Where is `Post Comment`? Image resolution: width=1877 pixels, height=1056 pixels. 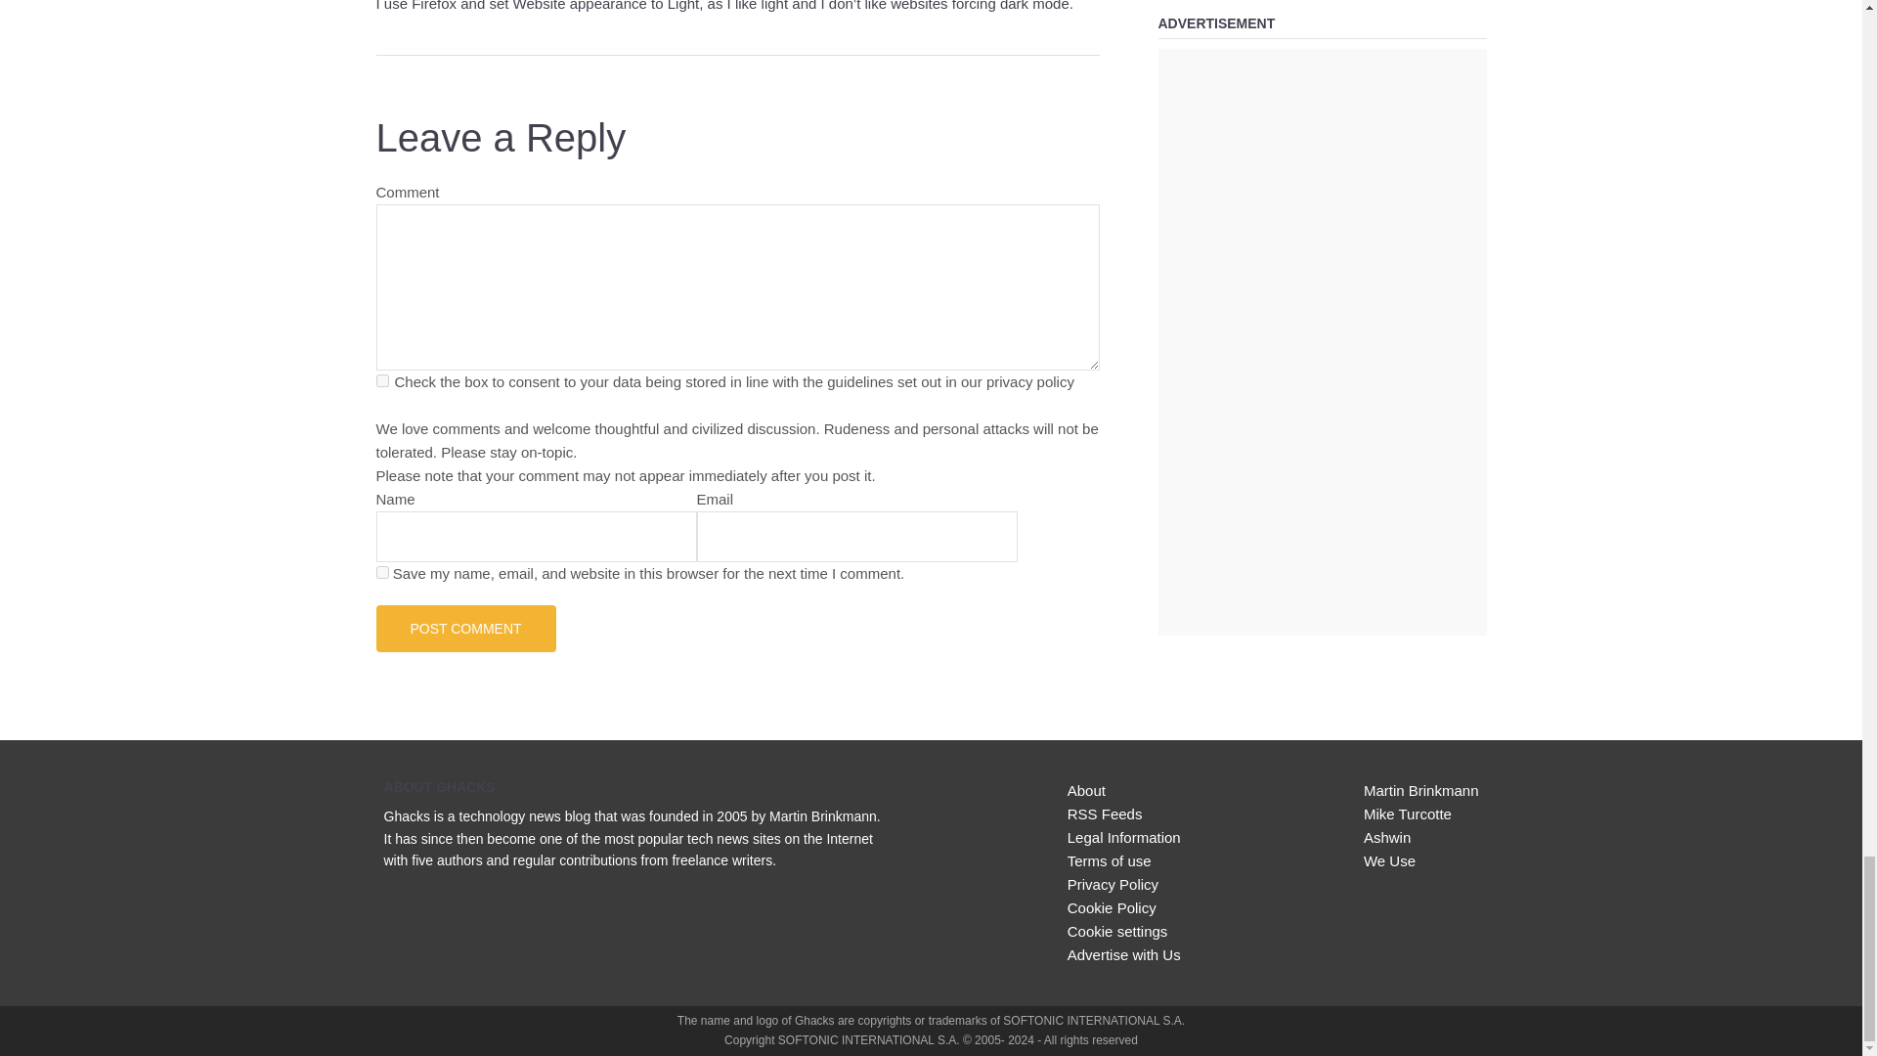
Post Comment is located at coordinates (465, 628).